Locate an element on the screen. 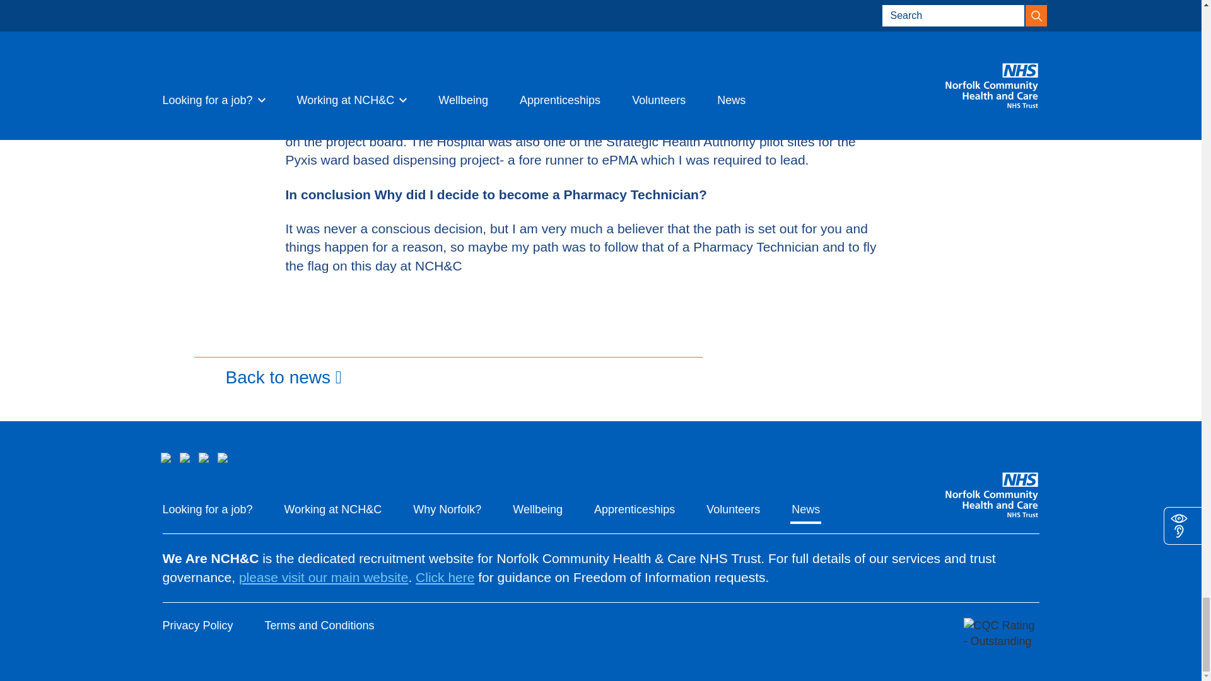  Click here is located at coordinates (445, 576).